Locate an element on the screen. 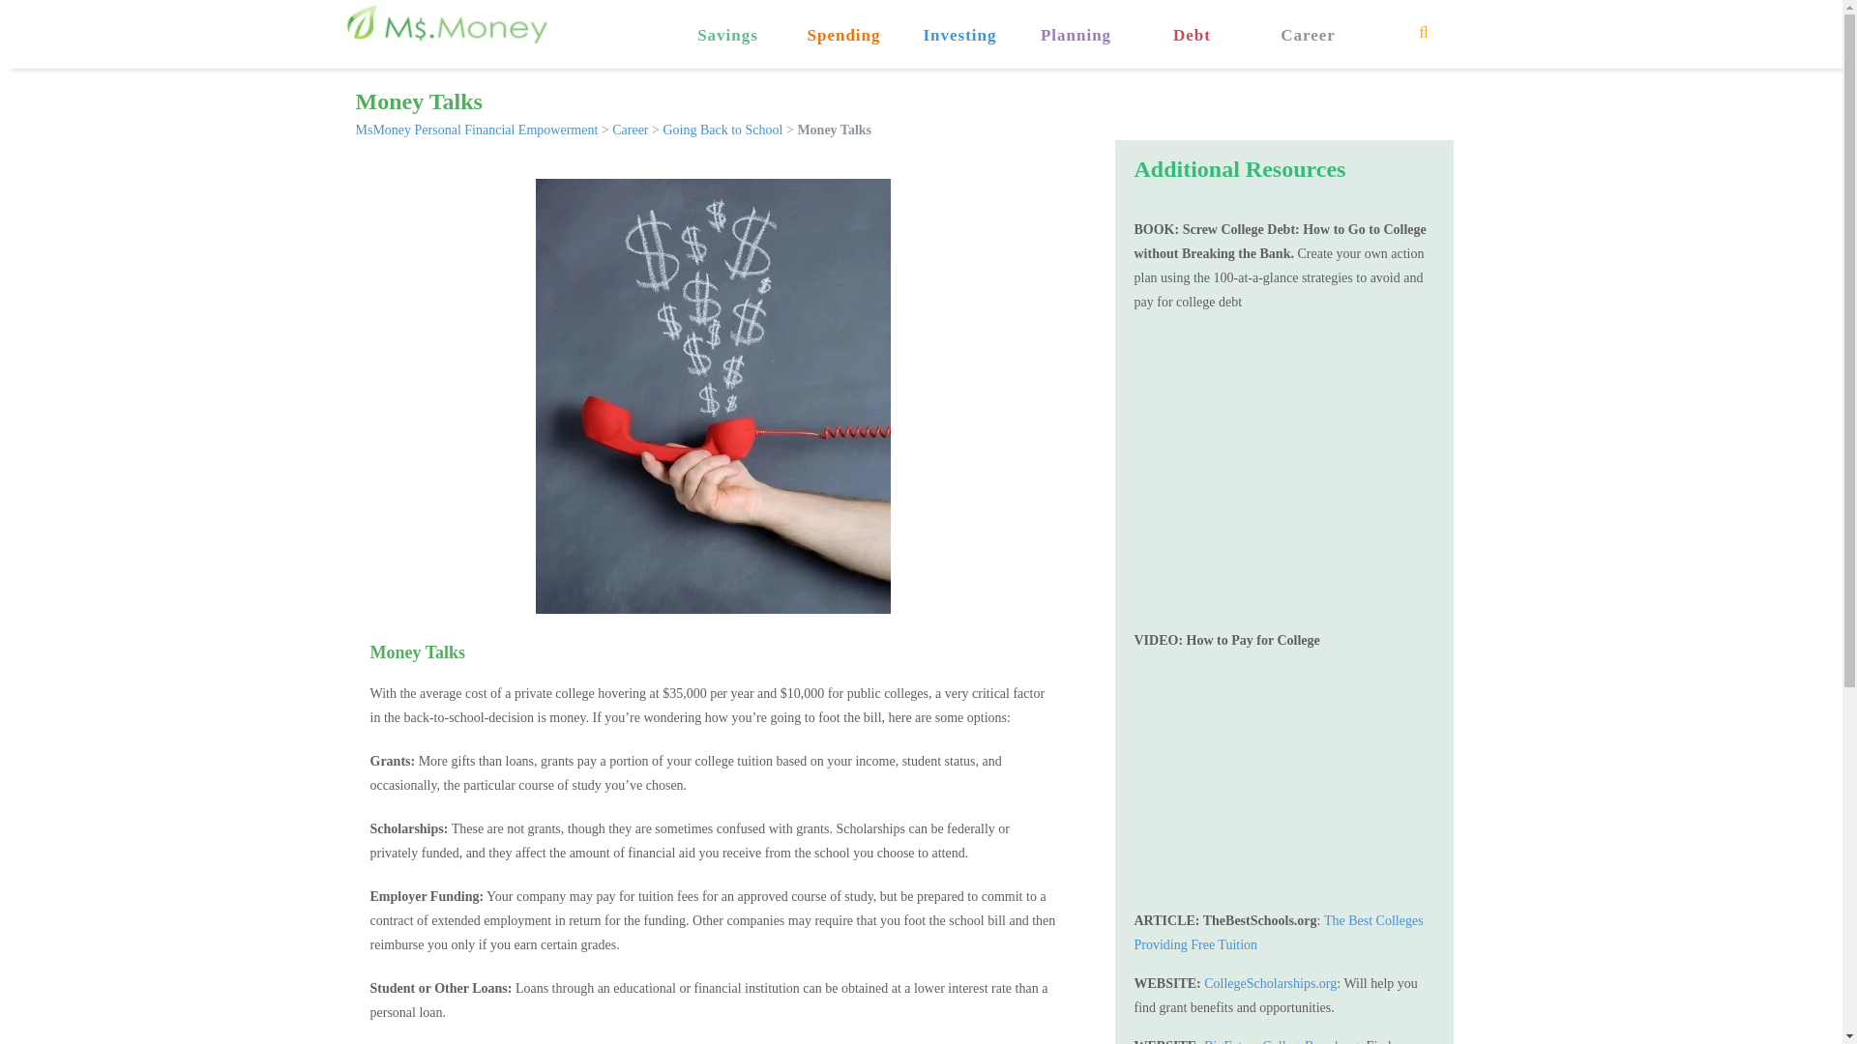 This screenshot has height=1044, width=1857. Go to Career. is located at coordinates (631, 130).